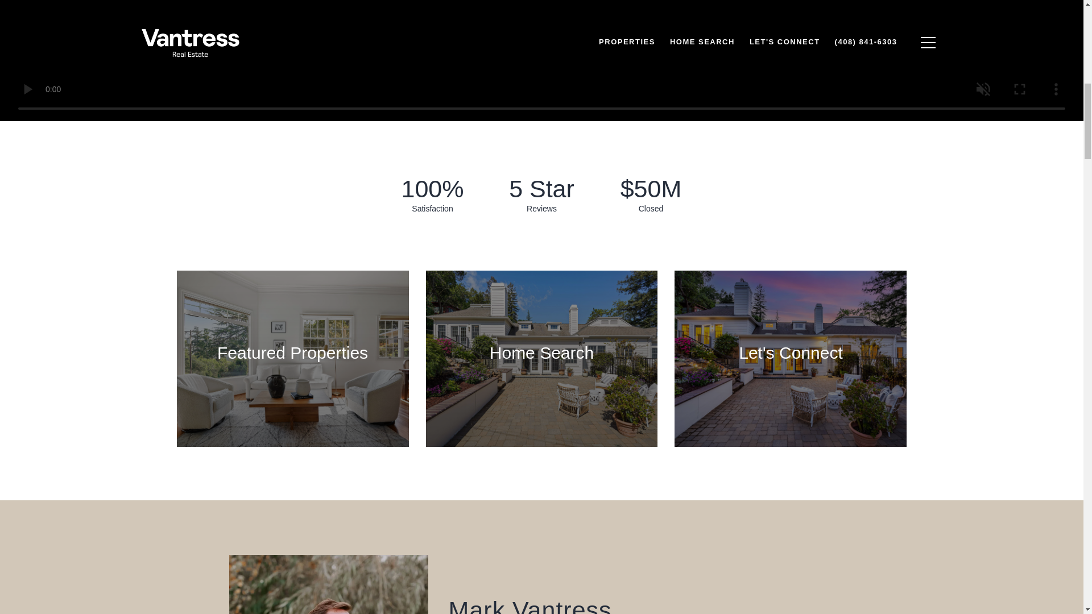  Describe the element at coordinates (541, 359) in the screenshot. I see `Home Search` at that location.